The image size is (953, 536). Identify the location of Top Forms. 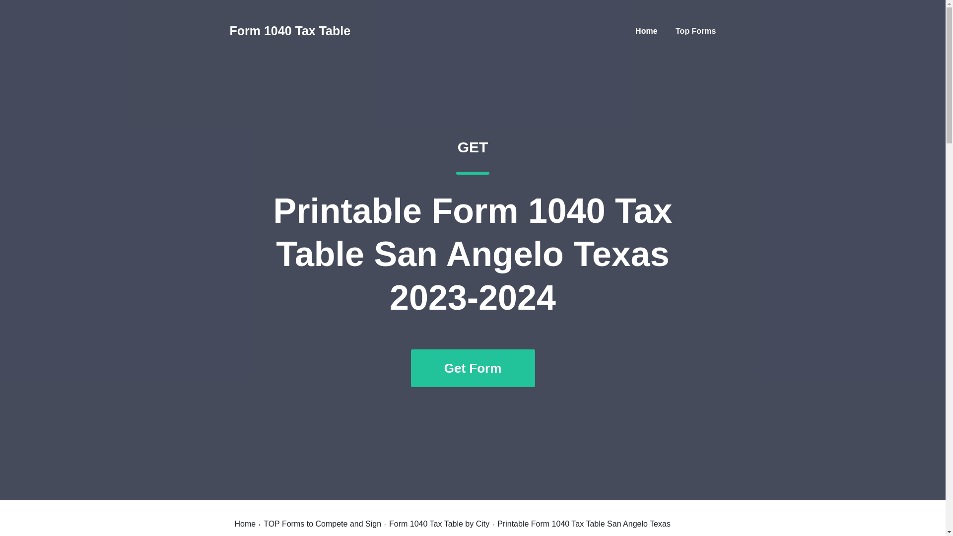
(695, 31).